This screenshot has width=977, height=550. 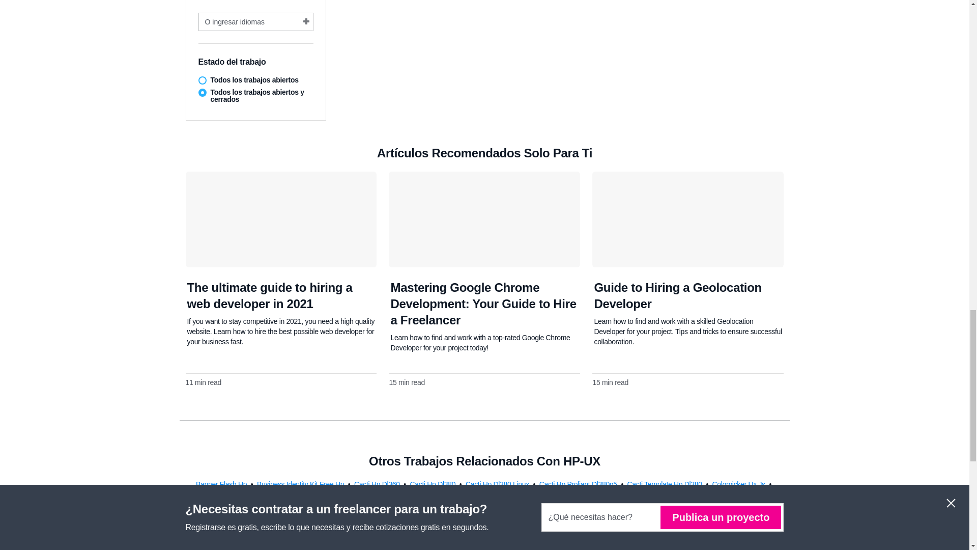 I want to click on The ultimate guide to hiring a web developer in 2021, so click(x=270, y=295).